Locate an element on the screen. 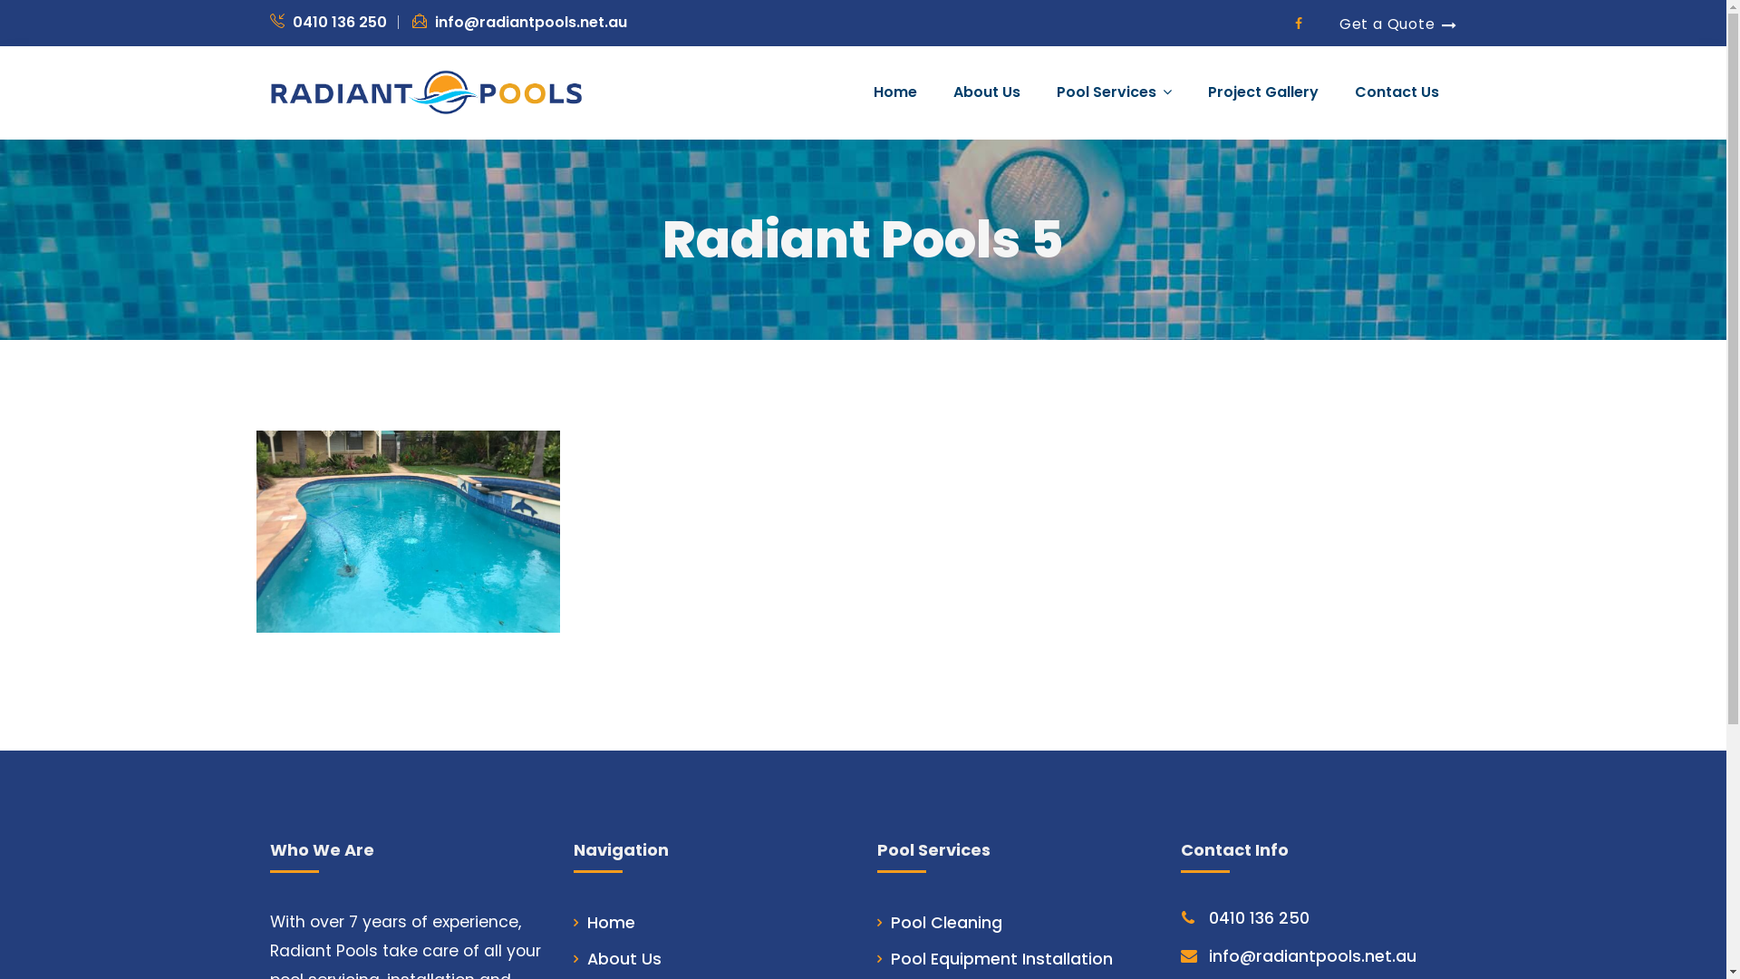  Get a Quote is located at coordinates (1398, 24).